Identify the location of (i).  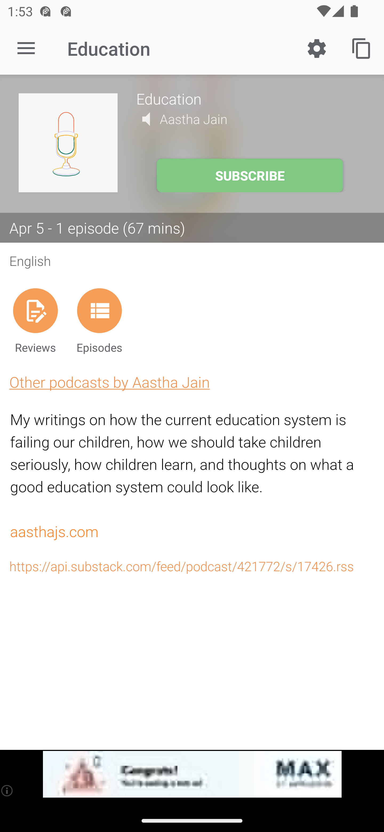
(7, 790).